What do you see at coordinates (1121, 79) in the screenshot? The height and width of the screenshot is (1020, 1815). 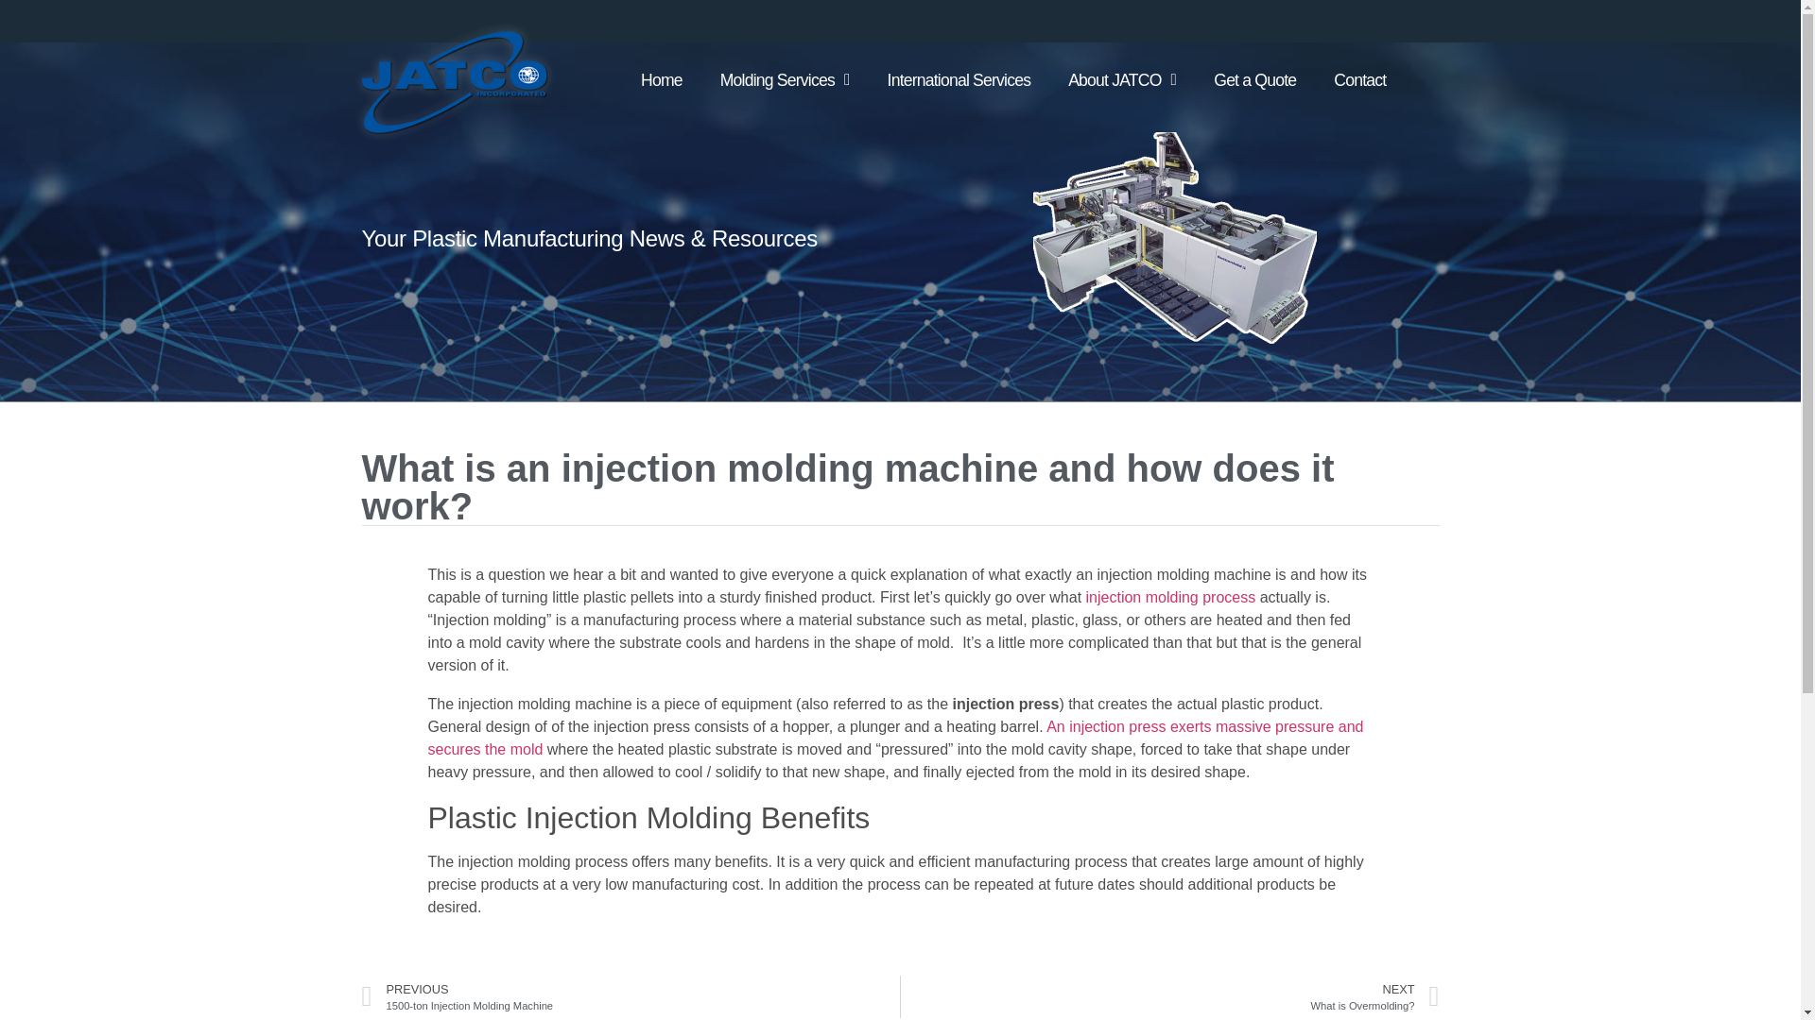 I see `About JATCO` at bounding box center [1121, 79].